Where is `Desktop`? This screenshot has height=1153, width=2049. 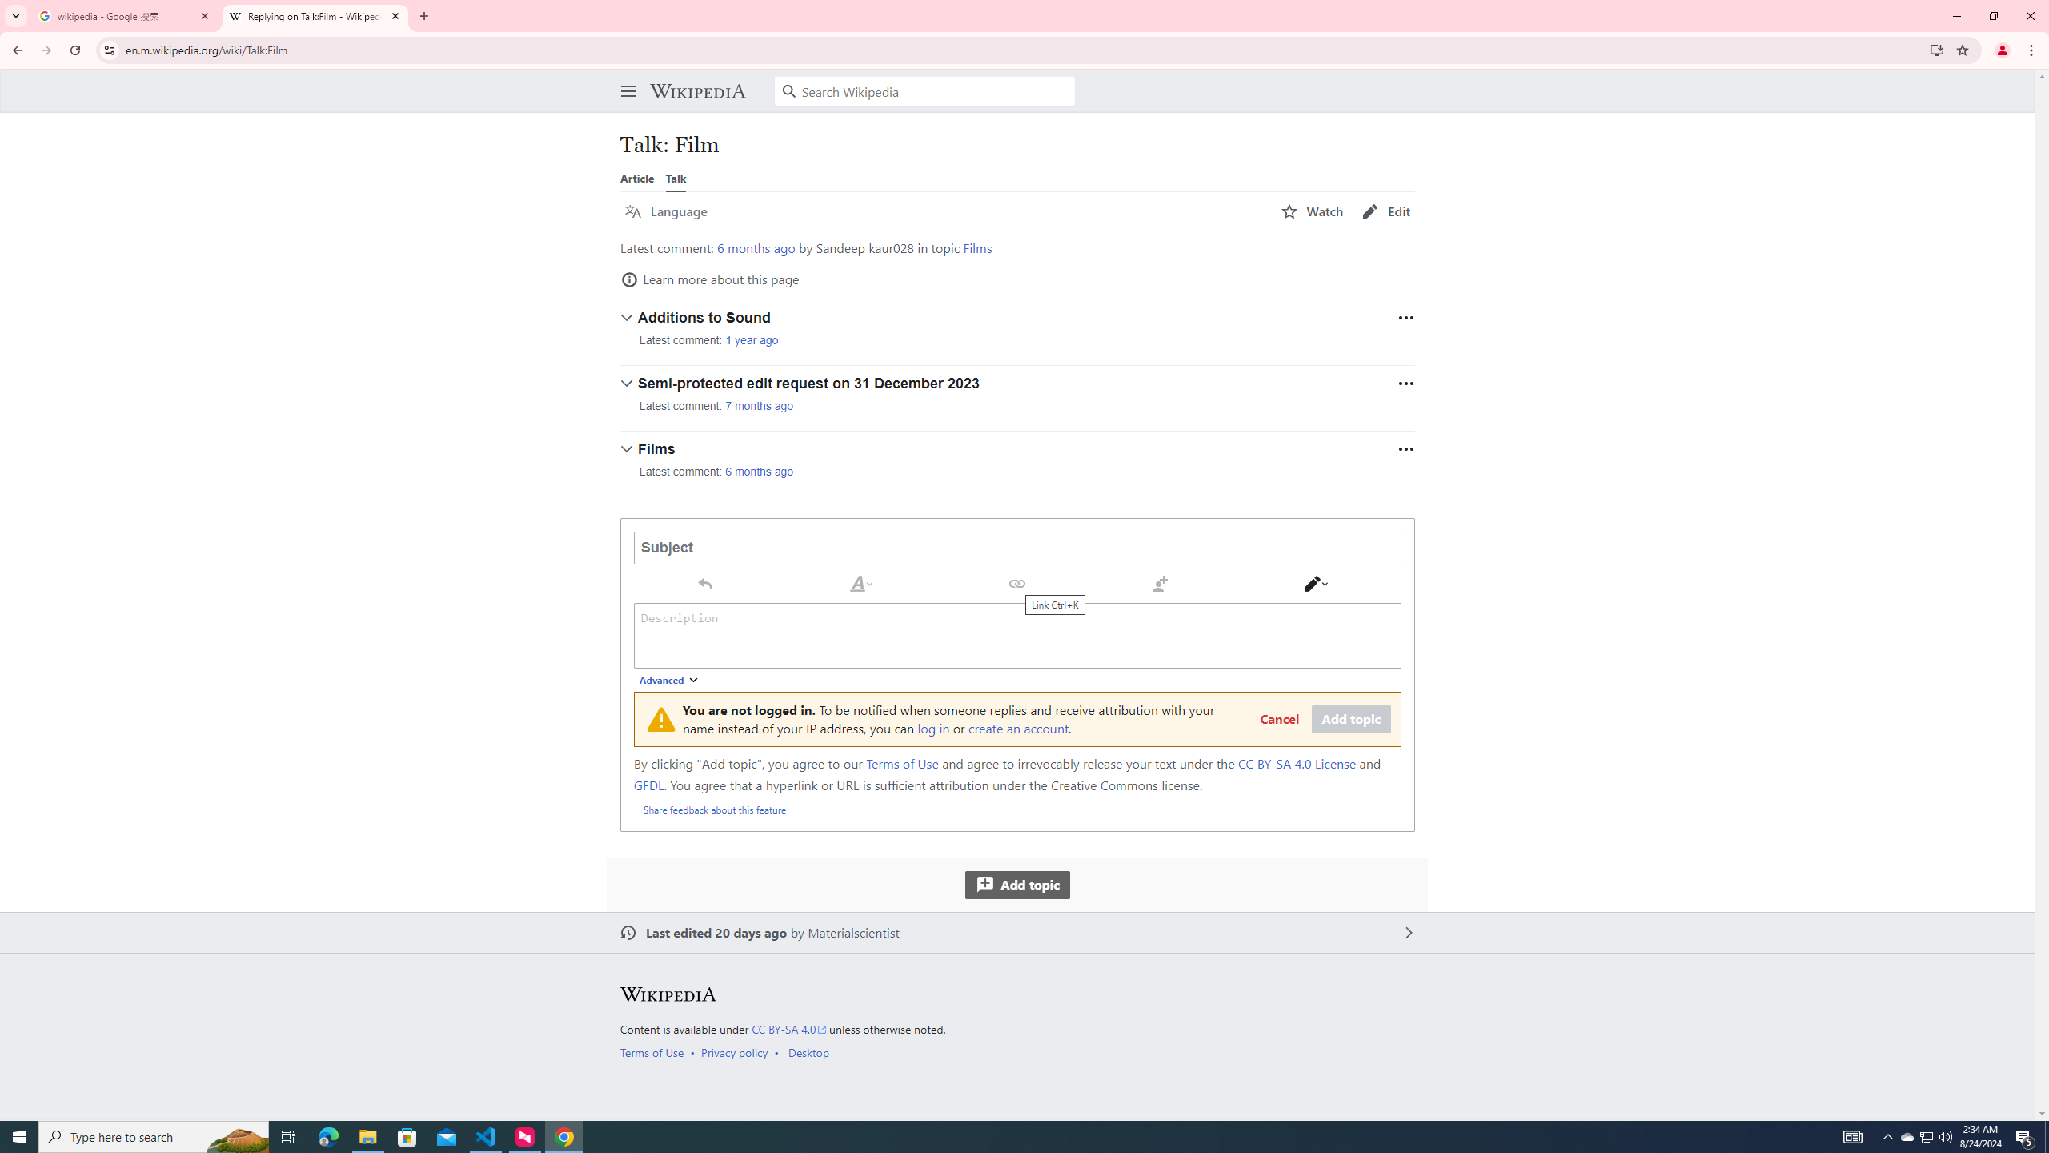
Desktop is located at coordinates (808, 1052).